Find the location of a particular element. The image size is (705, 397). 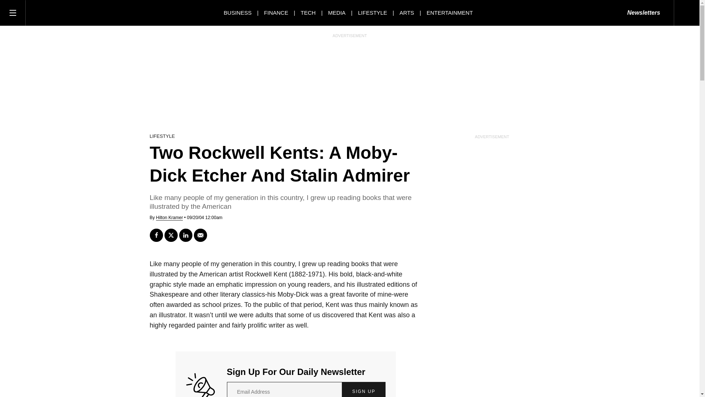

BUSINESS is located at coordinates (237, 12).